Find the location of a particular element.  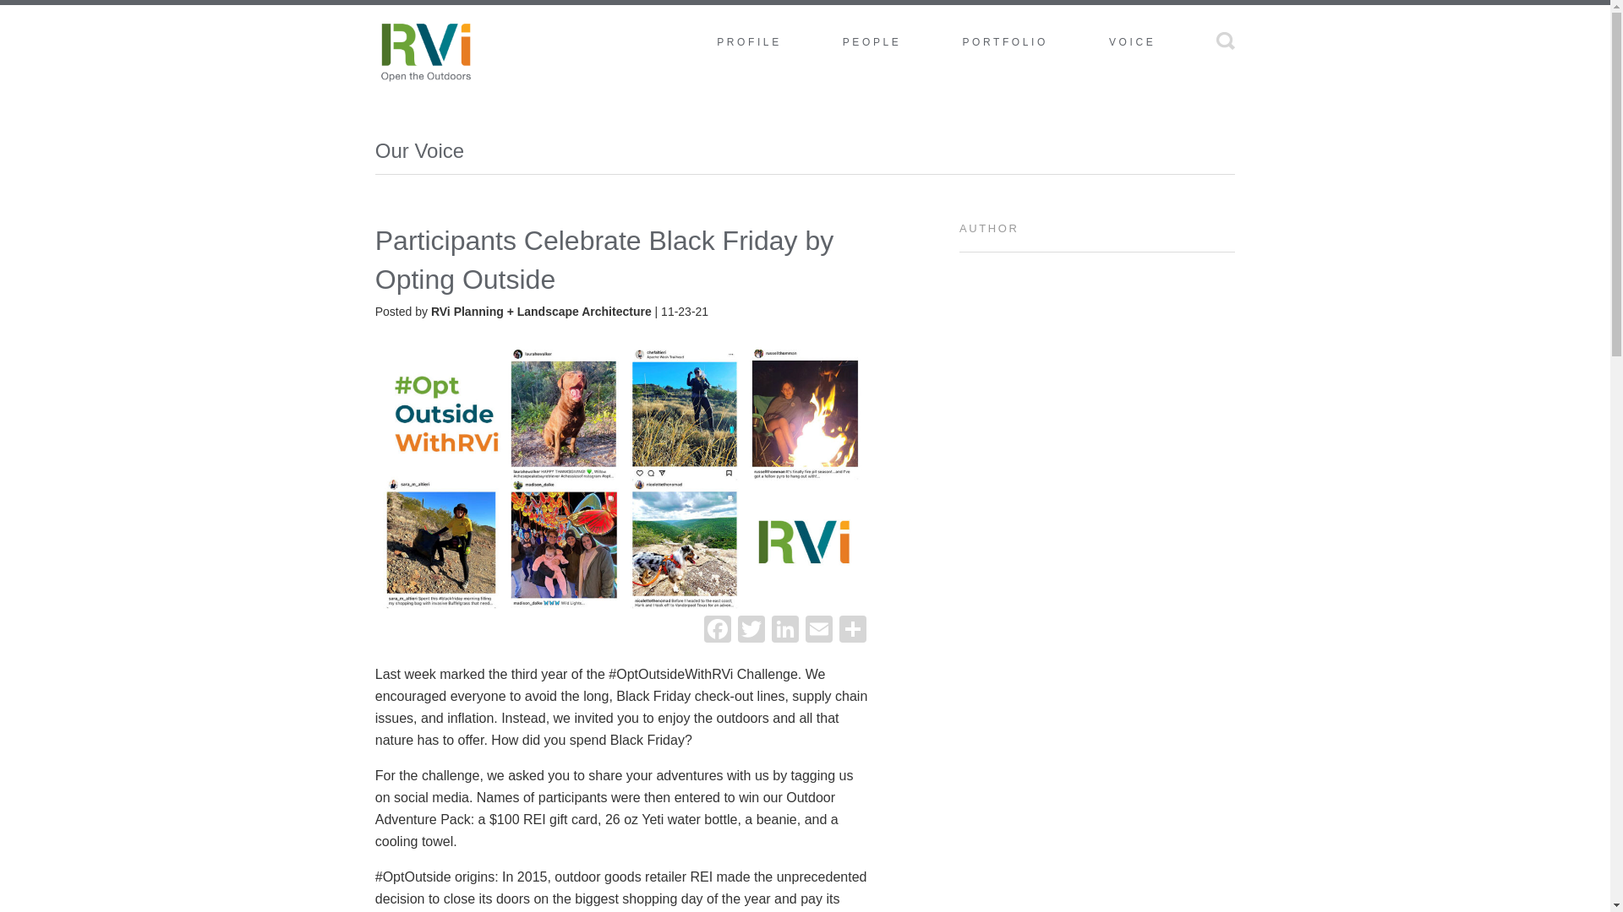

Search is located at coordinates (1226, 41).